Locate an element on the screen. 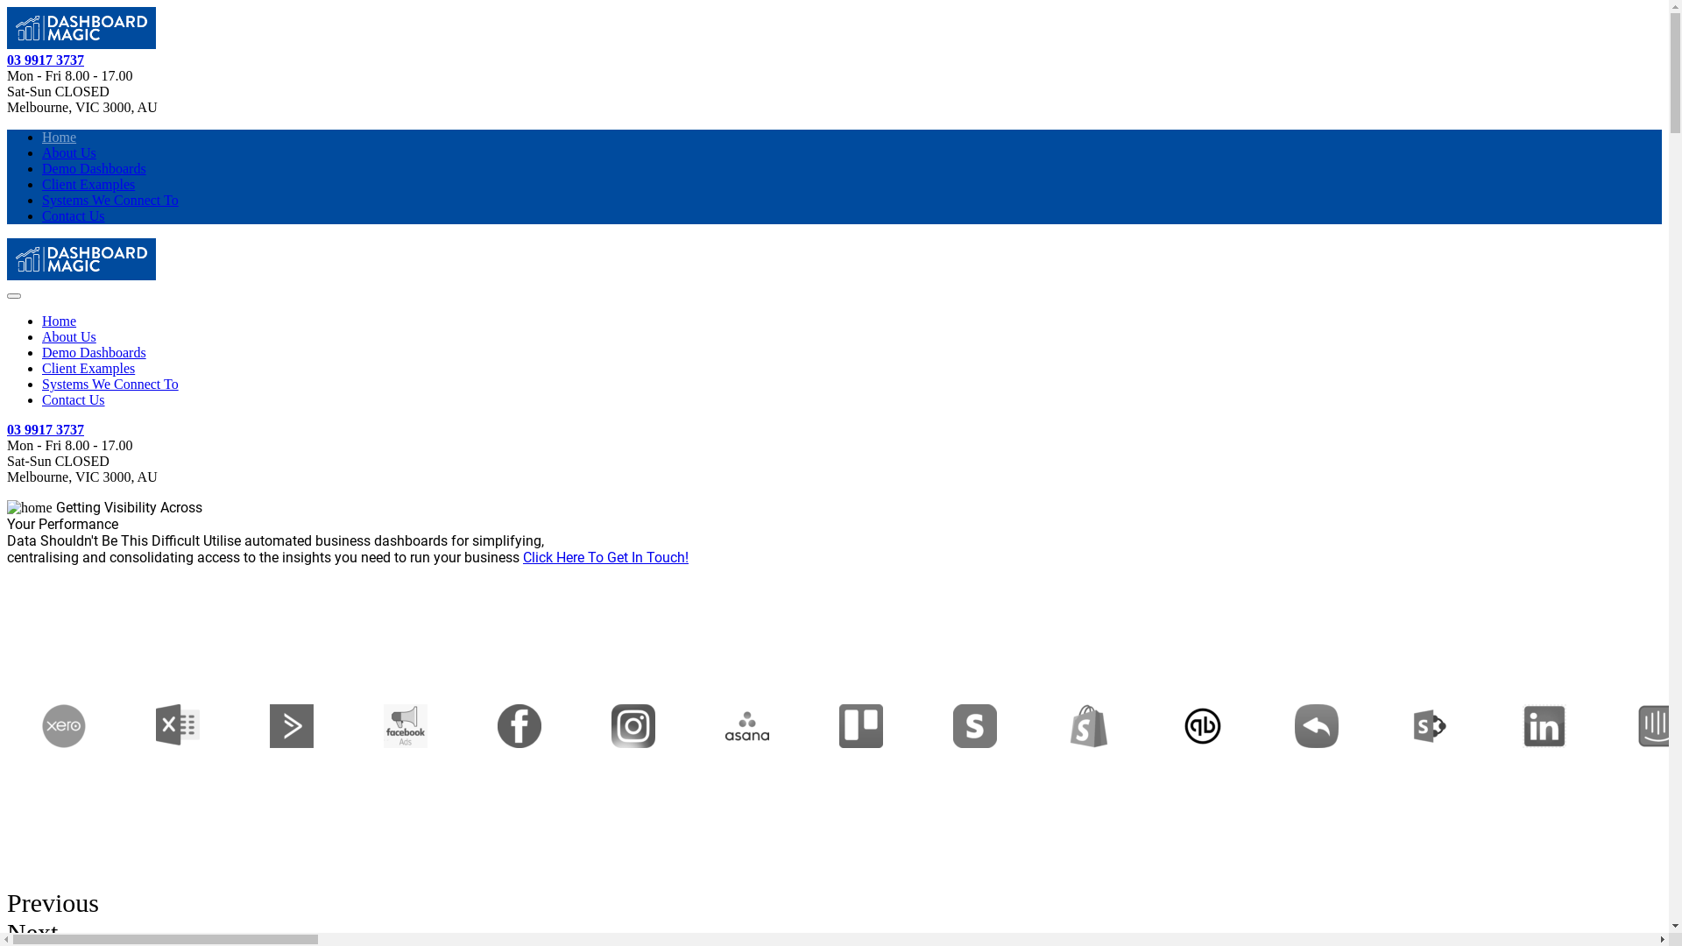 The image size is (1682, 946). Home is located at coordinates (60, 137).